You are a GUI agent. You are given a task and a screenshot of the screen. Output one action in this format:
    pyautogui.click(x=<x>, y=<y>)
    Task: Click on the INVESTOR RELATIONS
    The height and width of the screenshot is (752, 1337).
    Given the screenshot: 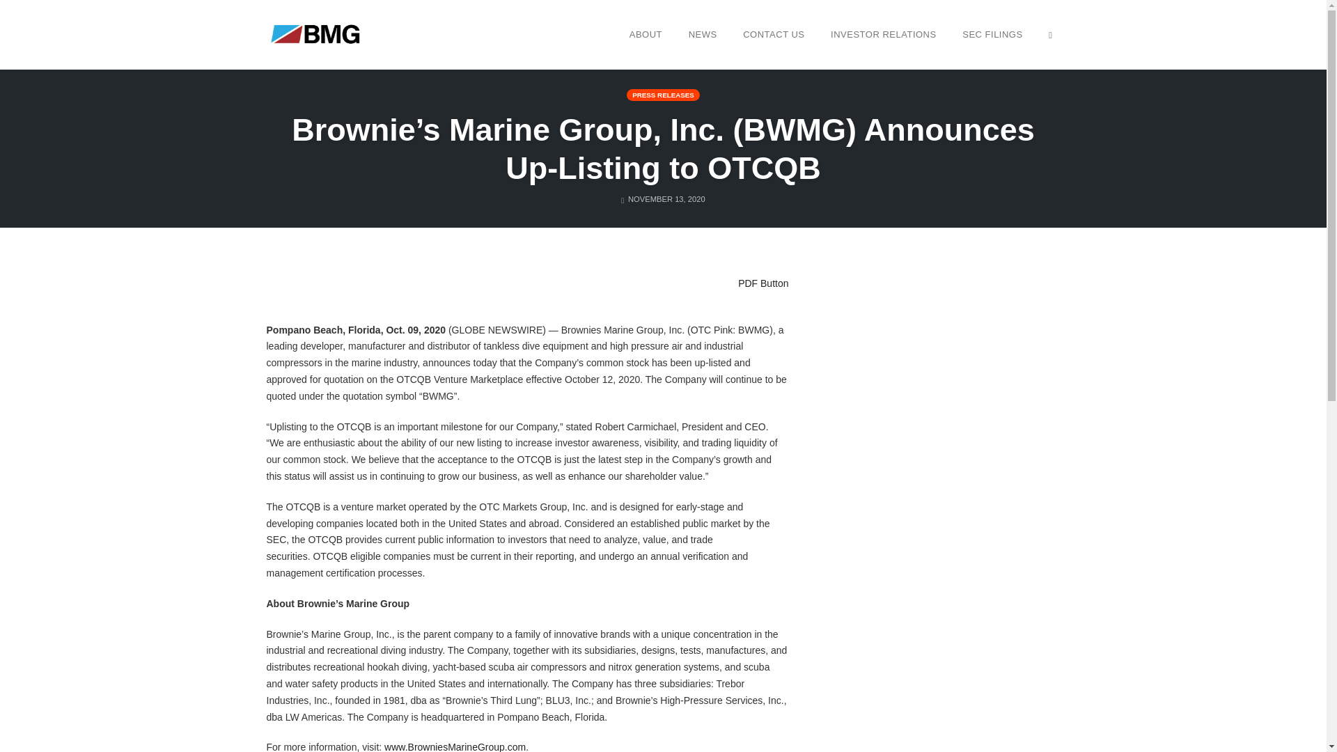 What is the action you would take?
    pyautogui.click(x=883, y=34)
    